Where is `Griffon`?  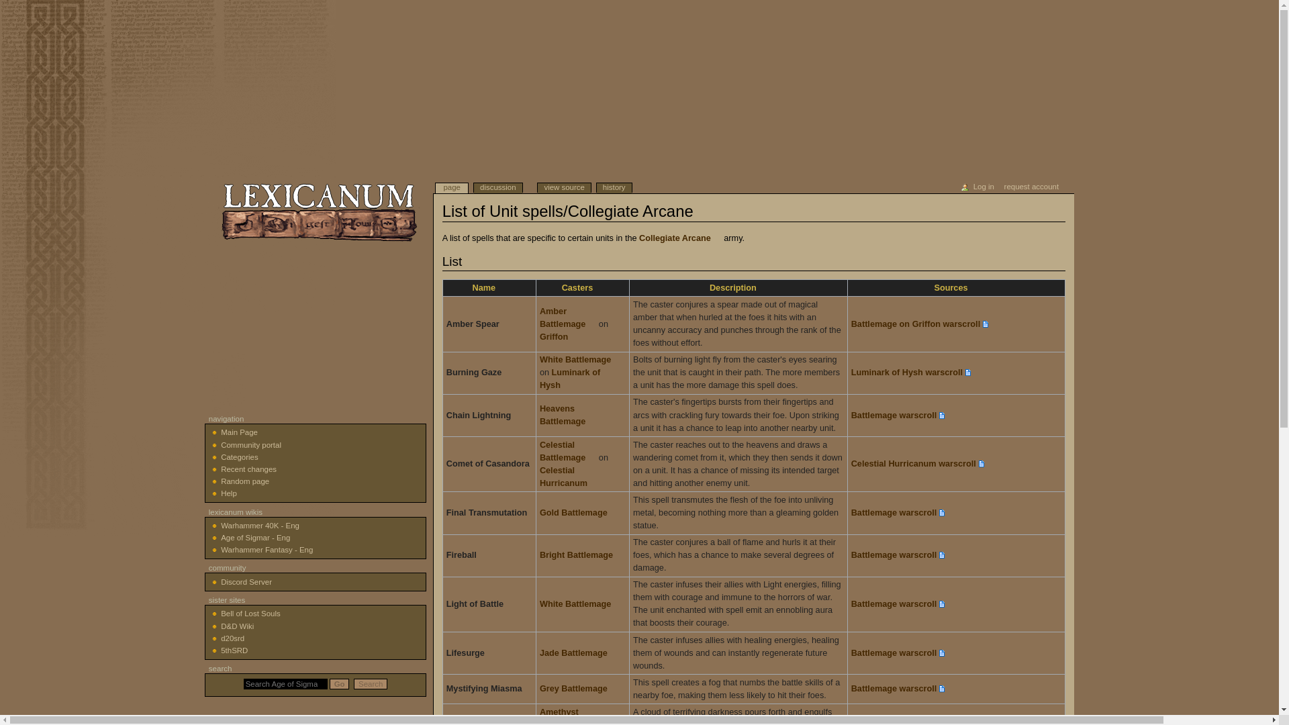
Griffon is located at coordinates (559, 336).